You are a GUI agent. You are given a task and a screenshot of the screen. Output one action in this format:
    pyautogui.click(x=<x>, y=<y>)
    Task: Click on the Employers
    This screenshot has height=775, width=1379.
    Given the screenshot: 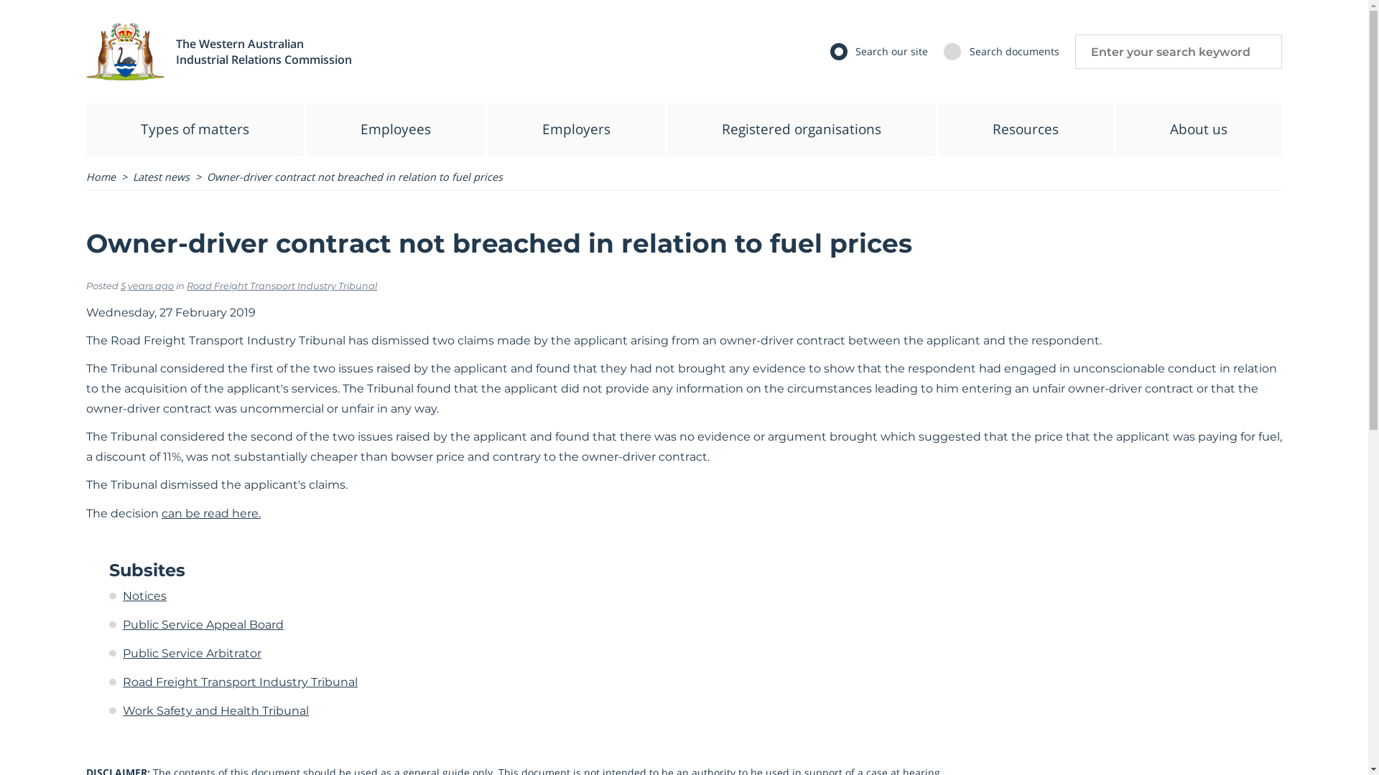 What is the action you would take?
    pyautogui.click(x=576, y=130)
    